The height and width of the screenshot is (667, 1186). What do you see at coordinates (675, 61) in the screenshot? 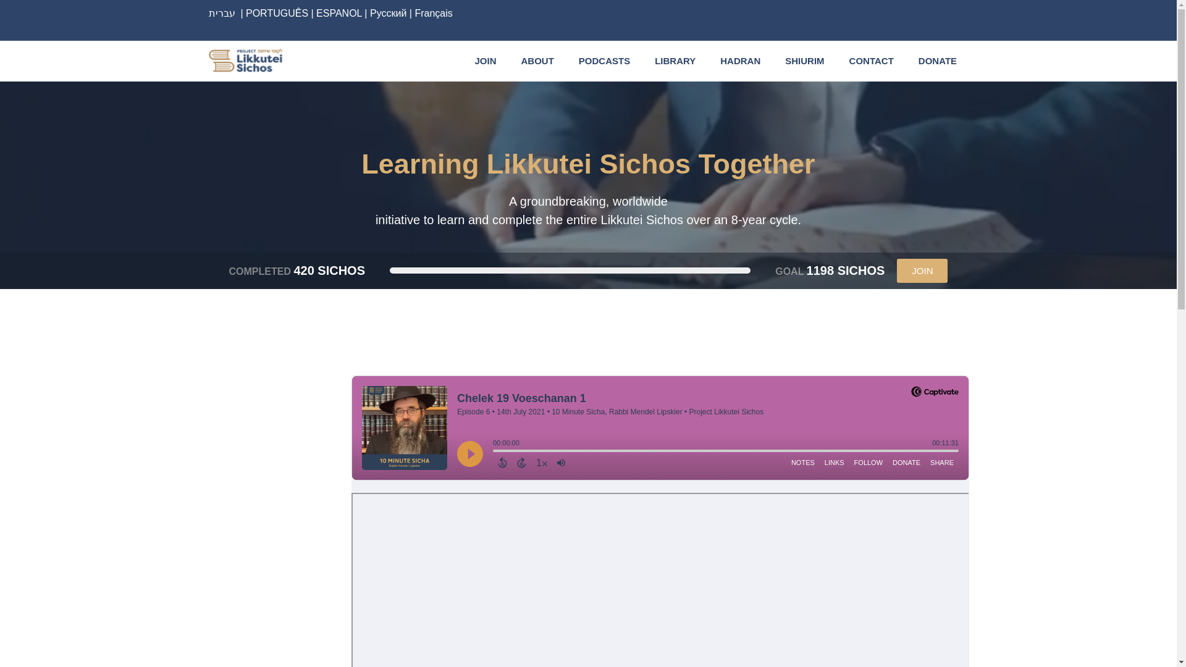
I see `LIBRARY` at bounding box center [675, 61].